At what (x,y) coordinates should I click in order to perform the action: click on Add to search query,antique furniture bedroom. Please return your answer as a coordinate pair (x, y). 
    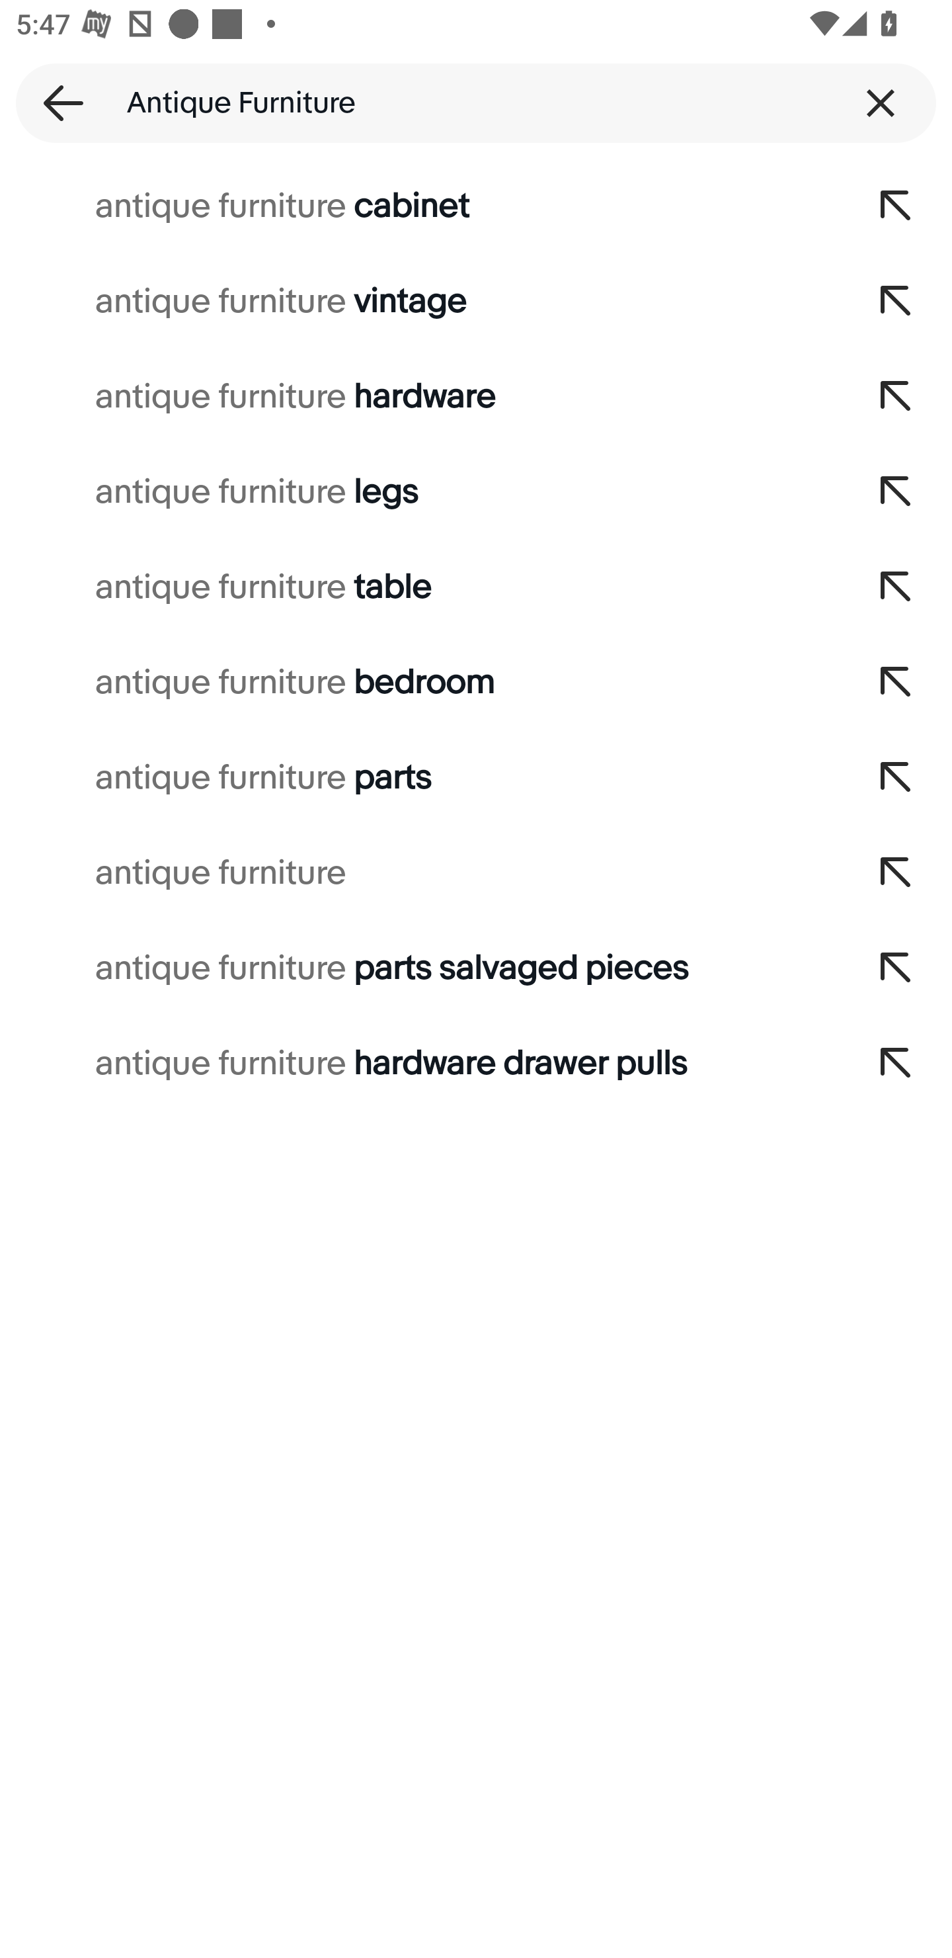
    Looking at the image, I should click on (896, 683).